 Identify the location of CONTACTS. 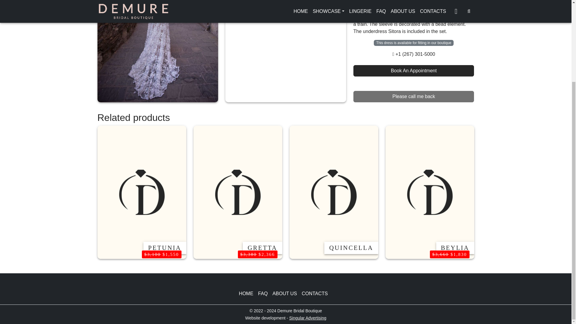
(317, 294).